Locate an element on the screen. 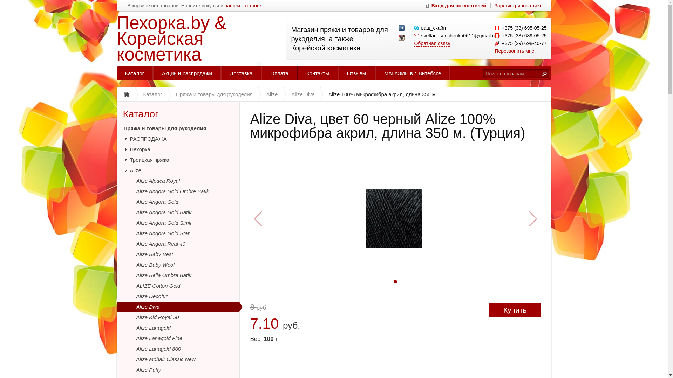  Alize Angora Gold Batik is located at coordinates (178, 212).